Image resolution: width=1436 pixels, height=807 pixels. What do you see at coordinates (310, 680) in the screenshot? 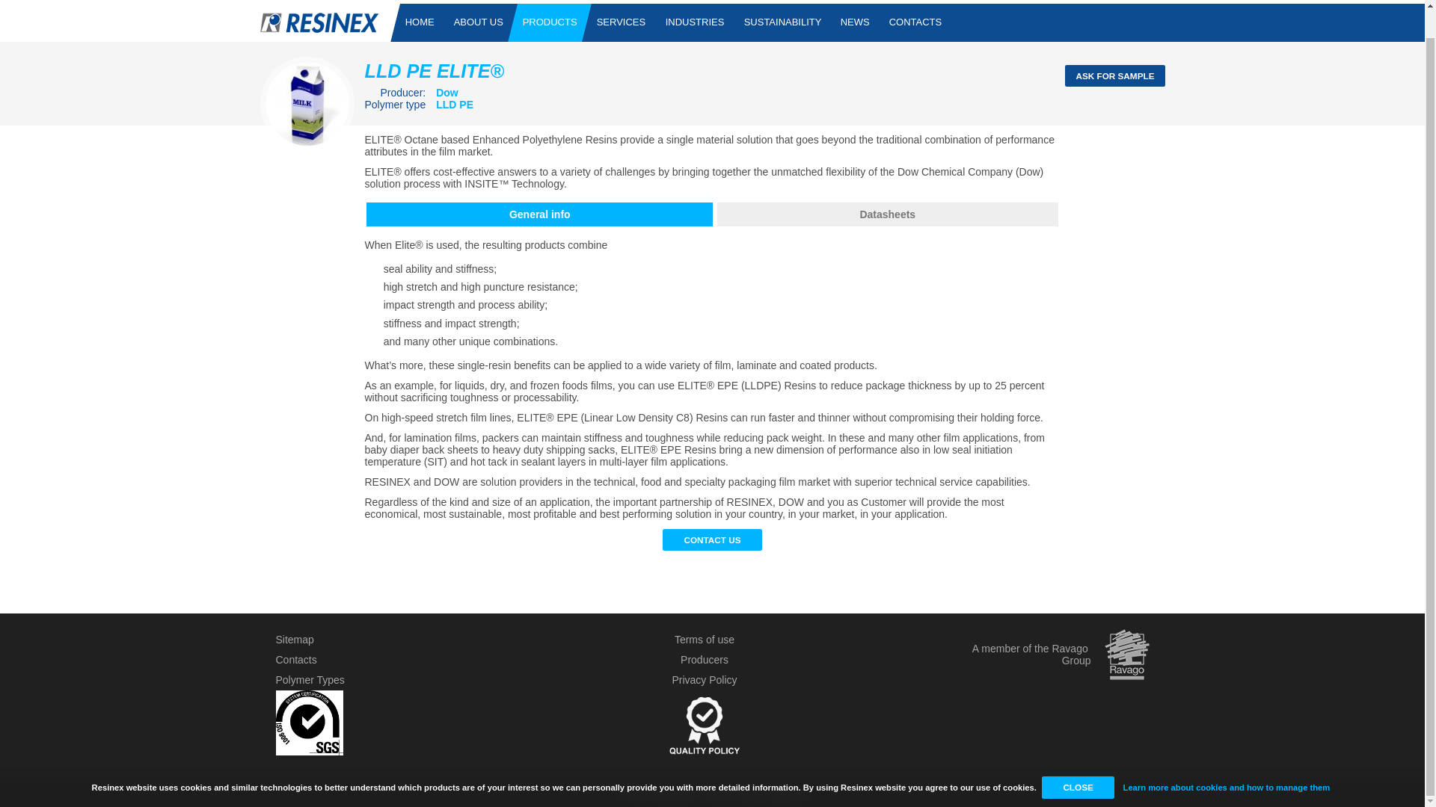
I see `Polymer Types` at bounding box center [310, 680].